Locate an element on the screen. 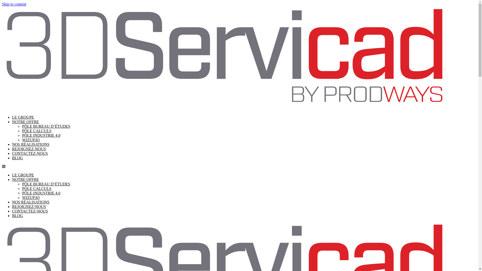 The width and height of the screenshot is (482, 271). LE GROUPE is located at coordinates (23, 175).